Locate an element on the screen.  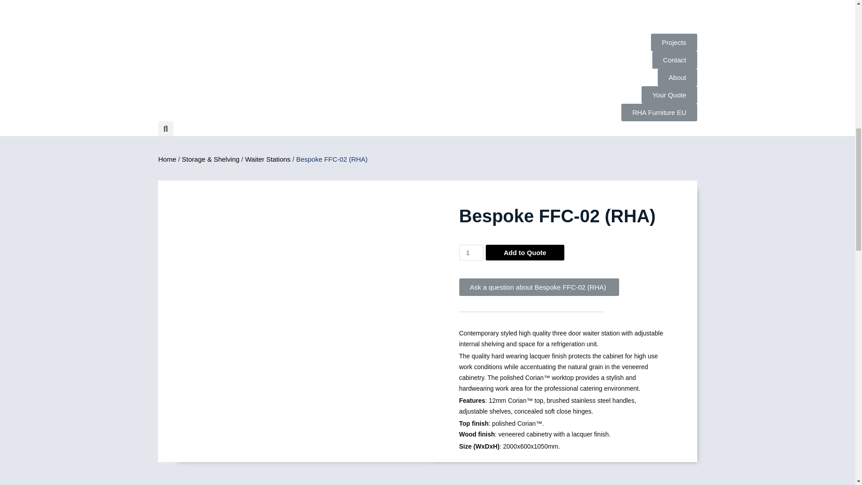
RHA Furniture EU is located at coordinates (659, 112).